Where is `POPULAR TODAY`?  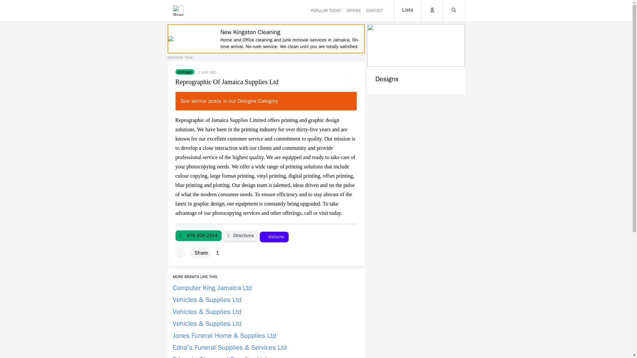
POPULAR TODAY is located at coordinates (326, 11).